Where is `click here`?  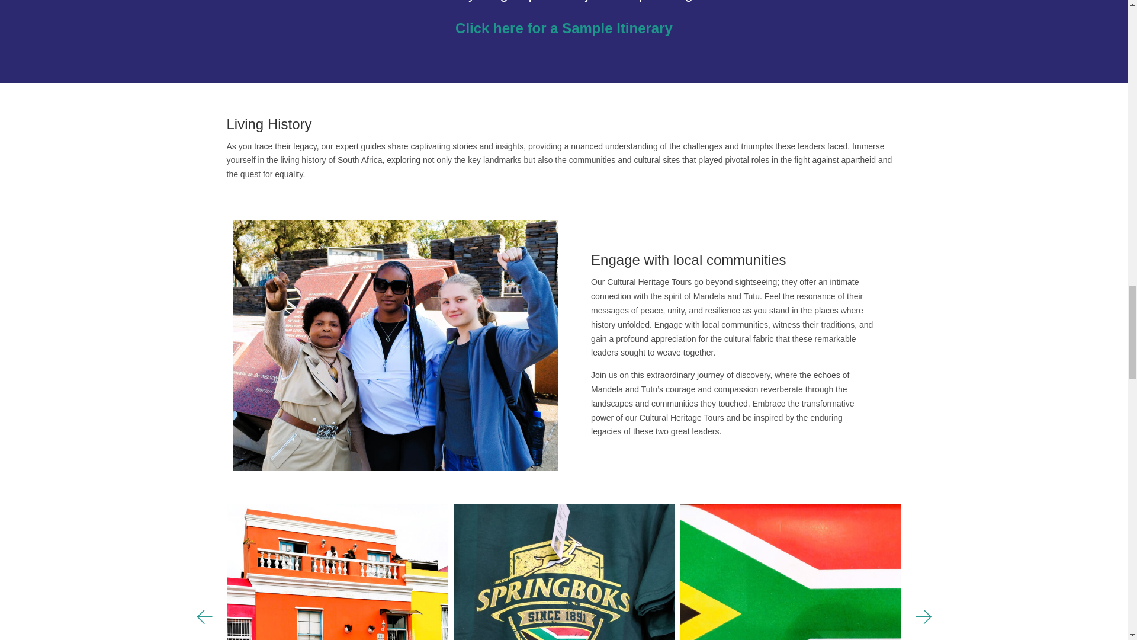
click here is located at coordinates (812, 1).